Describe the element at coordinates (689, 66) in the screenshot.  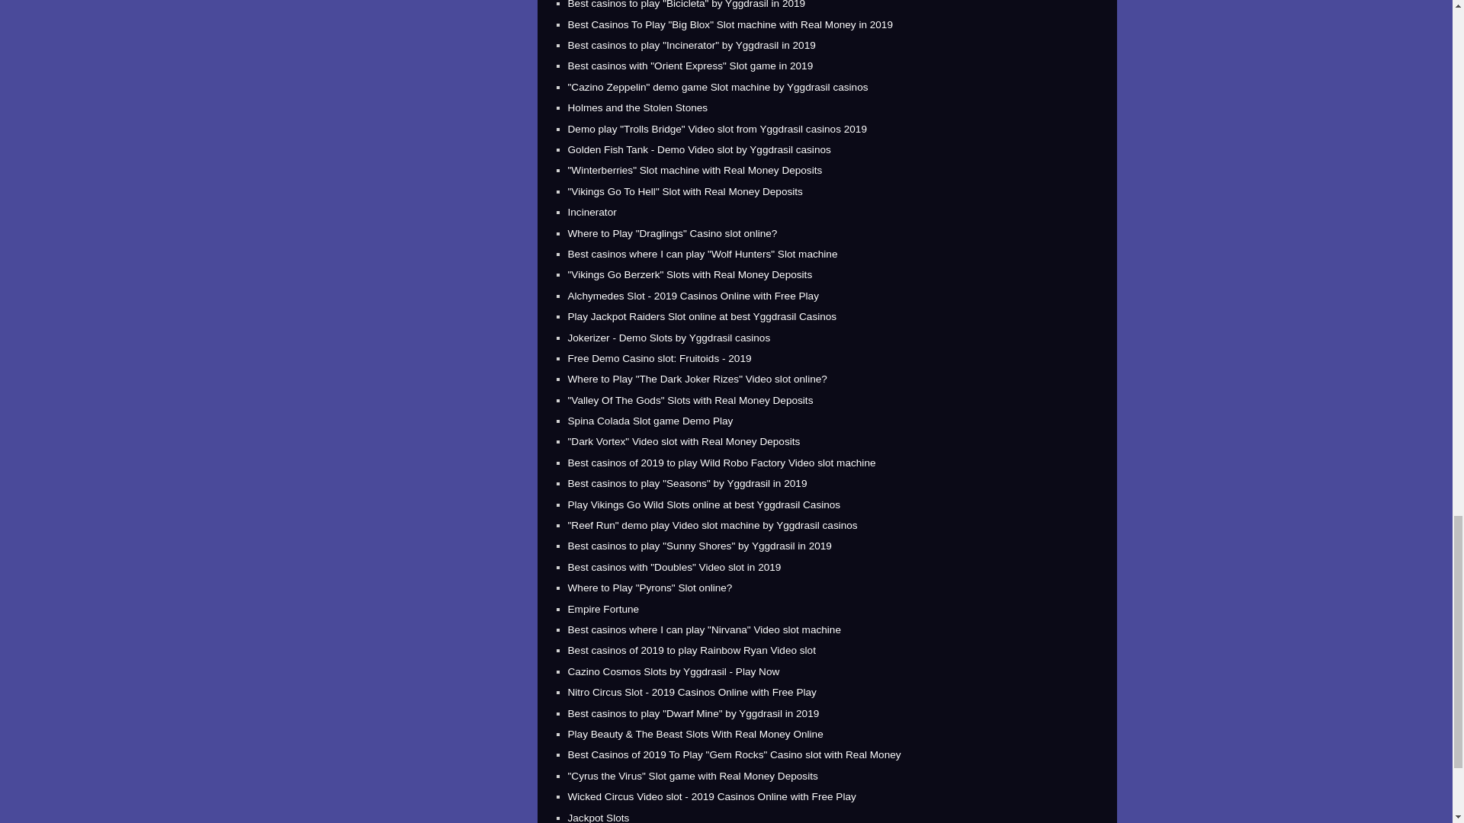
I see `Best casinos with "Orient Express" Slot game in 2019` at that location.